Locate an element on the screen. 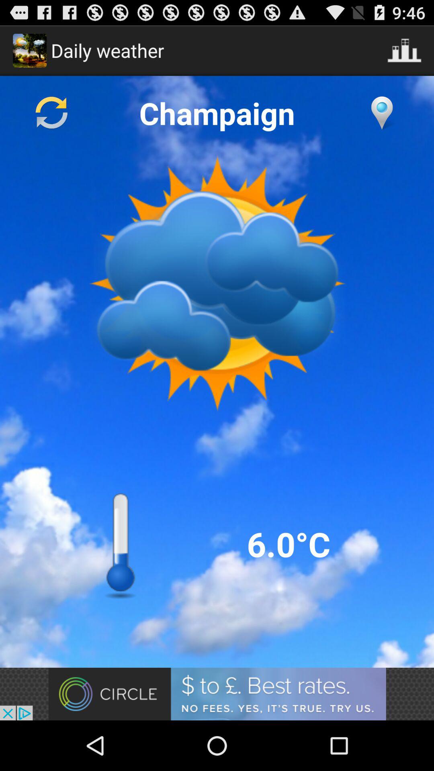 The image size is (434, 771). go to advertisement is located at coordinates (217, 694).